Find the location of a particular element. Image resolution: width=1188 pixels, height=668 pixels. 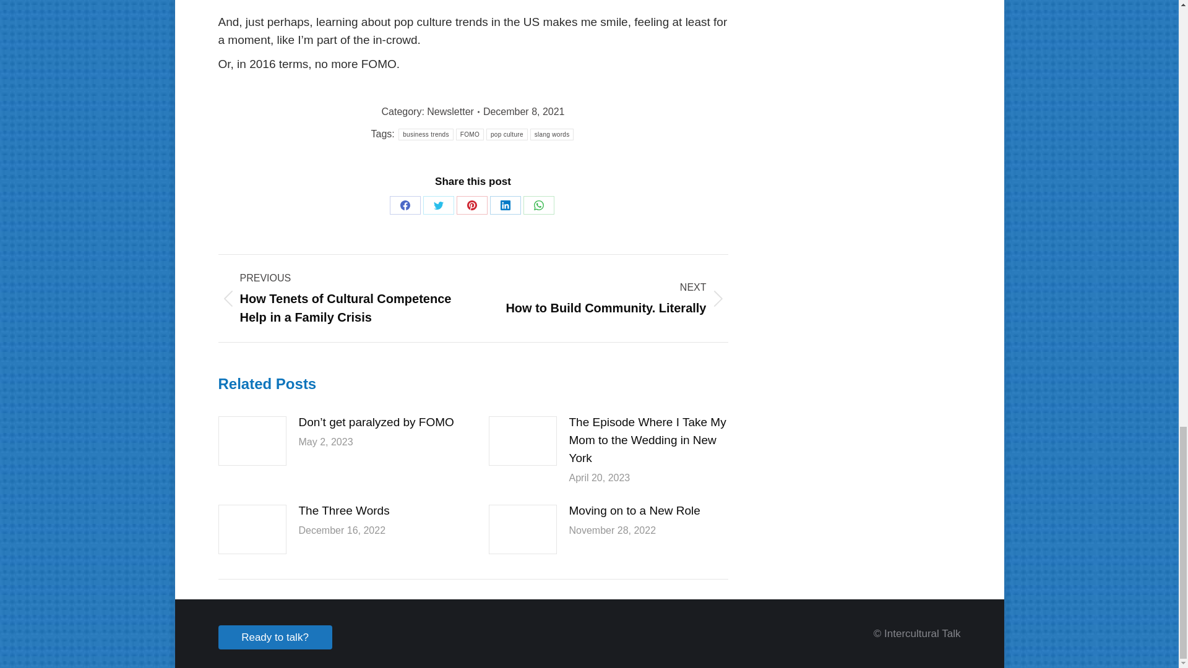

Pinterest is located at coordinates (471, 205).